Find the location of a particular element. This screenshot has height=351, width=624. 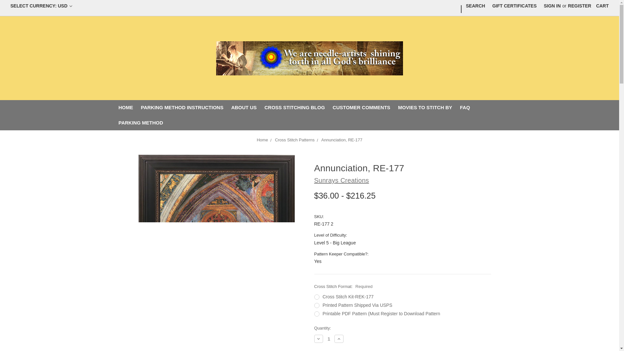

1 is located at coordinates (329, 339).